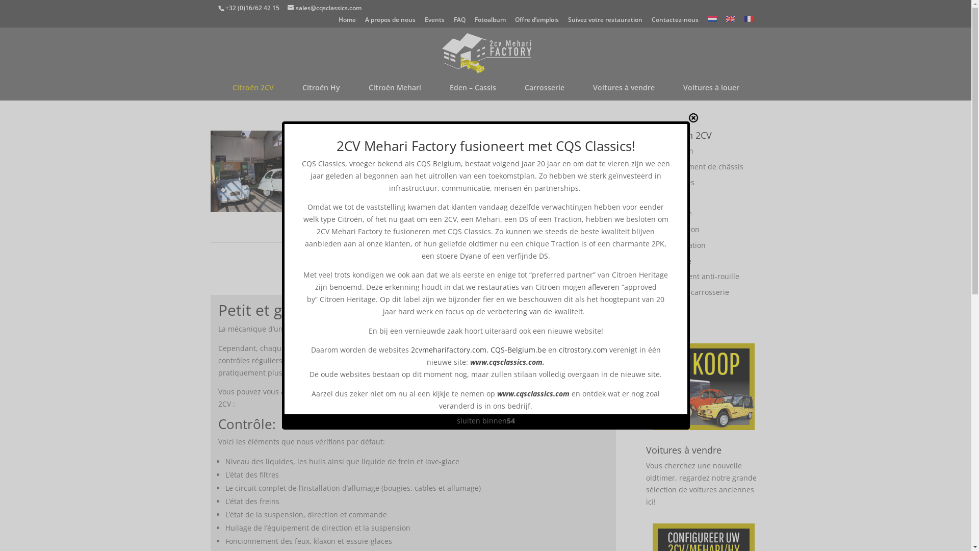  Describe the element at coordinates (506, 362) in the screenshot. I see `www.cqsclassics.com` at that location.